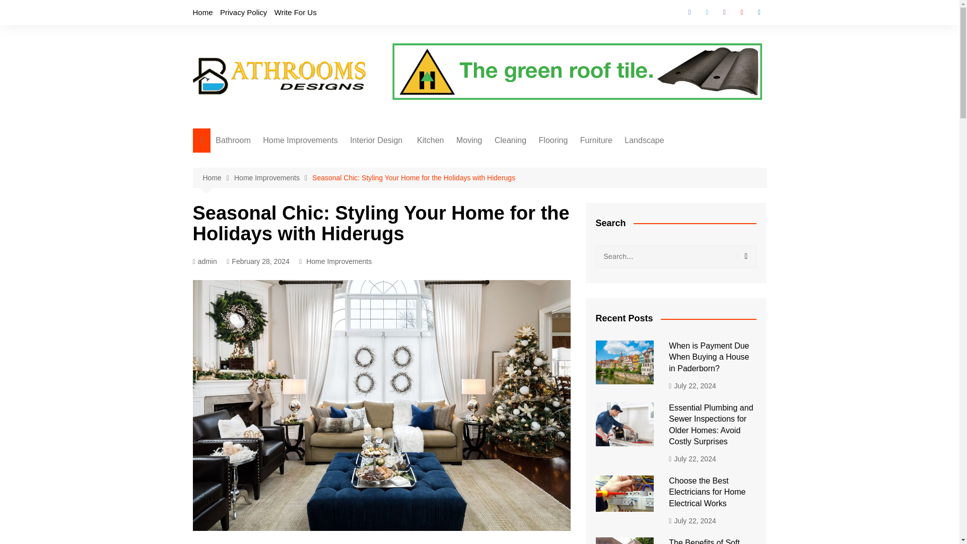  Describe the element at coordinates (553, 140) in the screenshot. I see `Flooring` at that location.